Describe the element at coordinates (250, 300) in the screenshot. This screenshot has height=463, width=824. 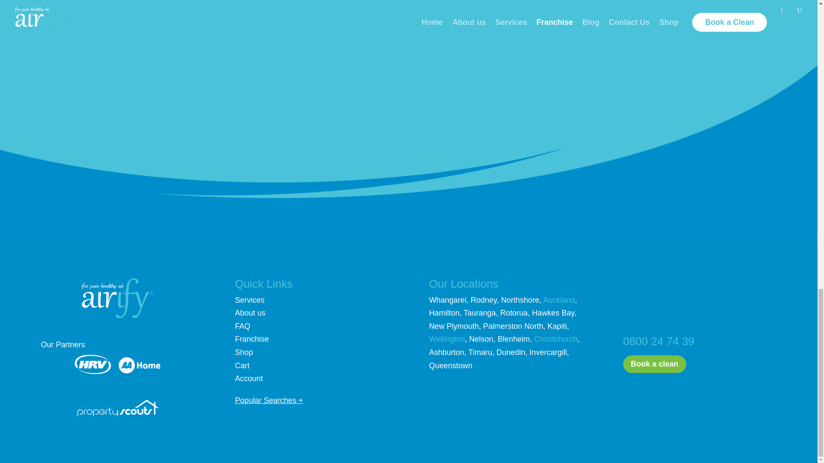
I see `Services` at that location.